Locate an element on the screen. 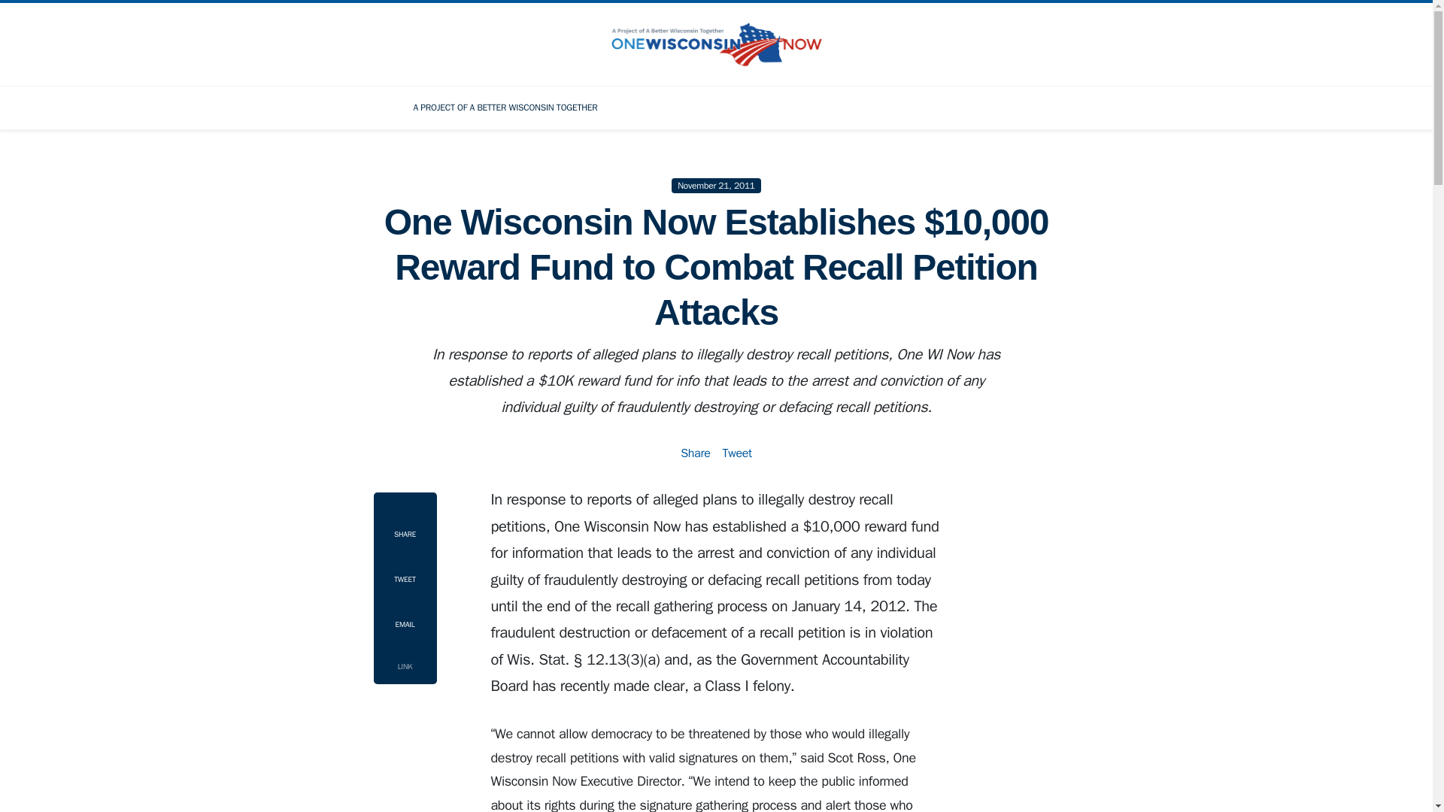  Share is located at coordinates (695, 453).